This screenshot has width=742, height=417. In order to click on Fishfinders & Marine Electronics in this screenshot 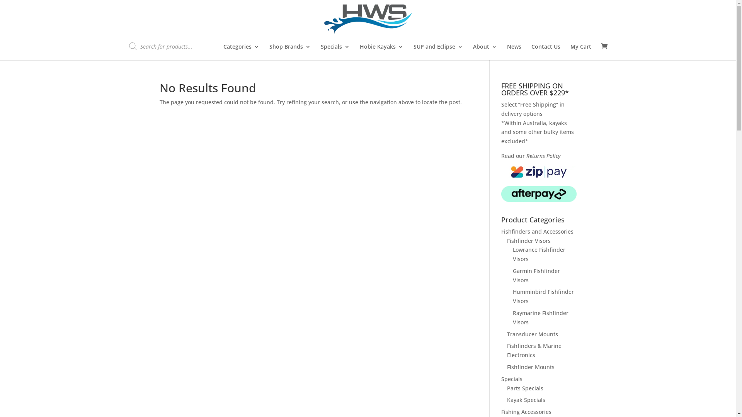, I will do `click(534, 351)`.